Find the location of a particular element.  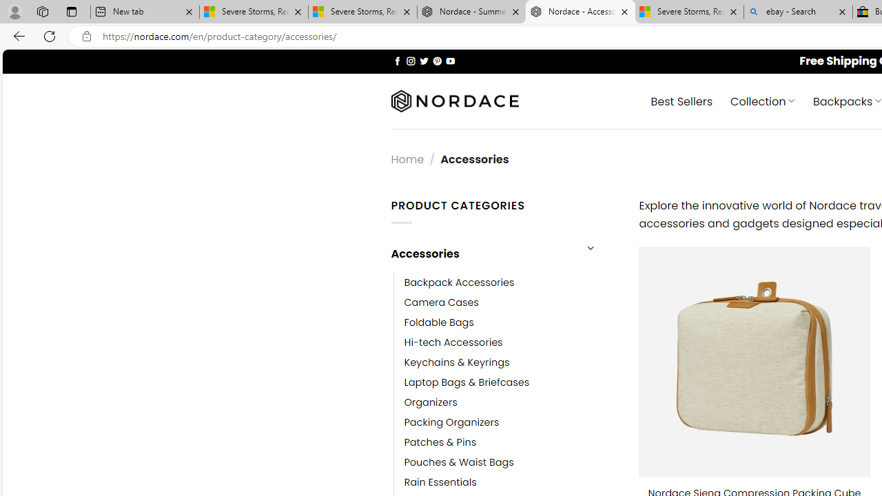

Patches & Pins is located at coordinates (440, 442).